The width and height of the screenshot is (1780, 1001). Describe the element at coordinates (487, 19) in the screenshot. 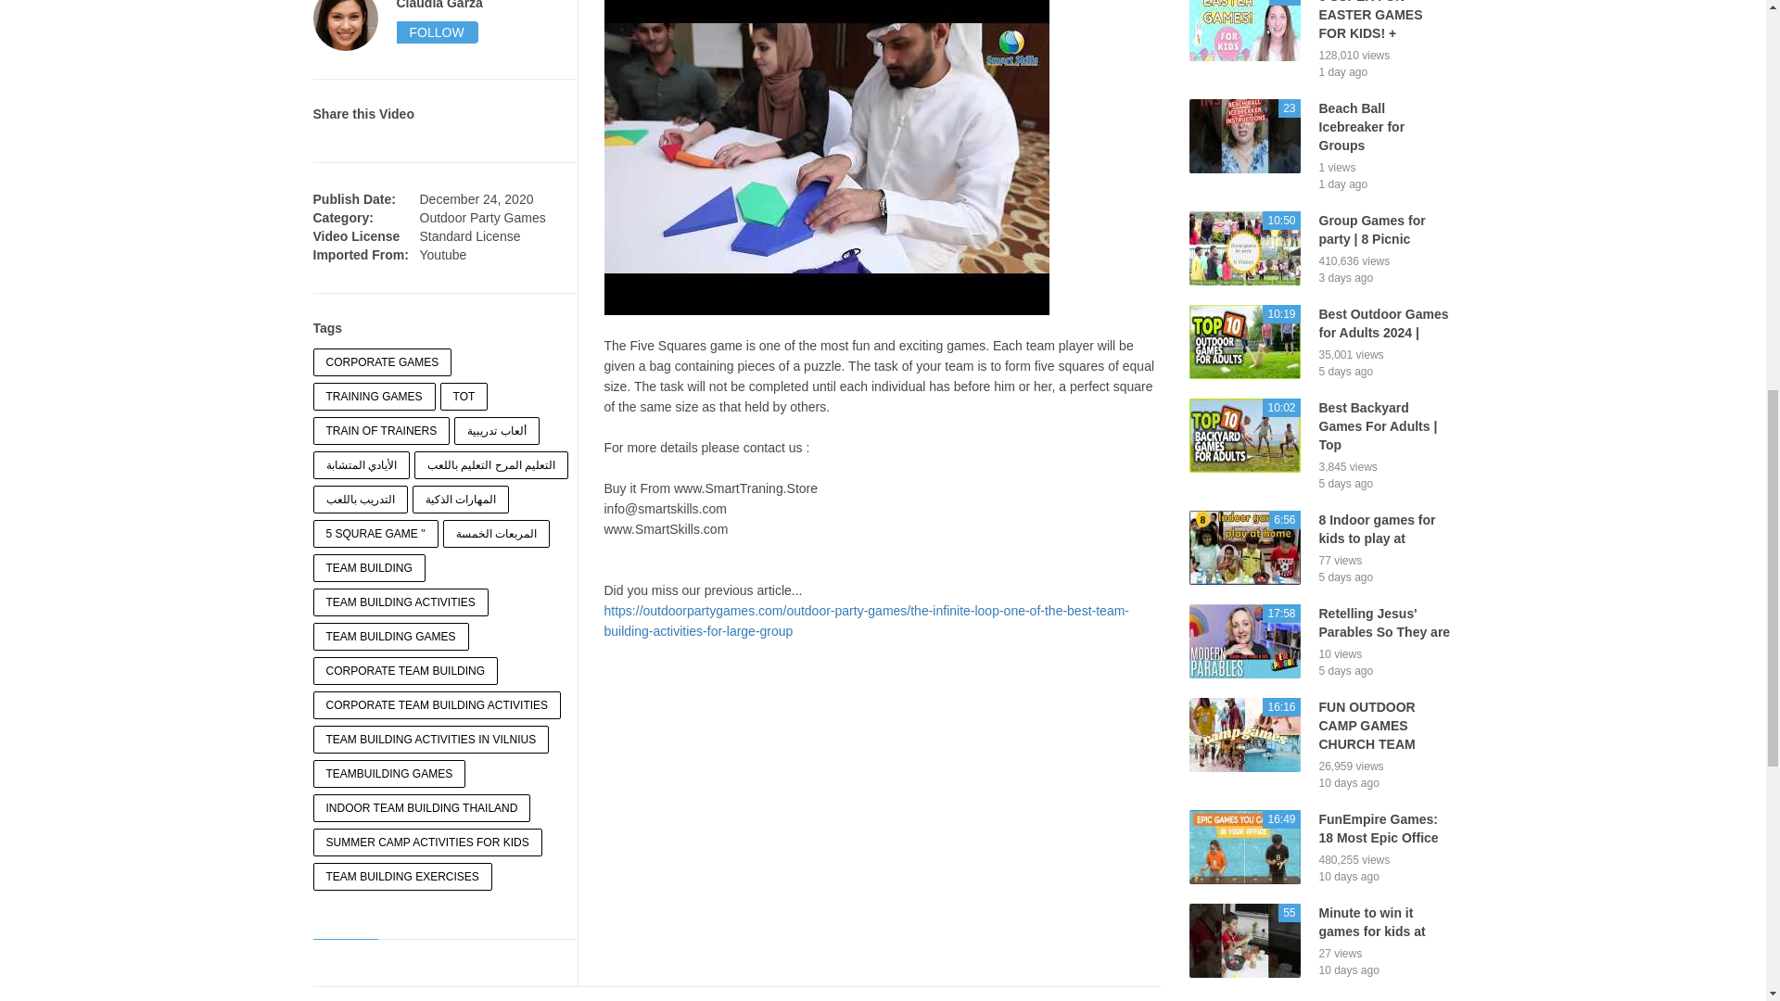

I see `Claudia Garza` at that location.